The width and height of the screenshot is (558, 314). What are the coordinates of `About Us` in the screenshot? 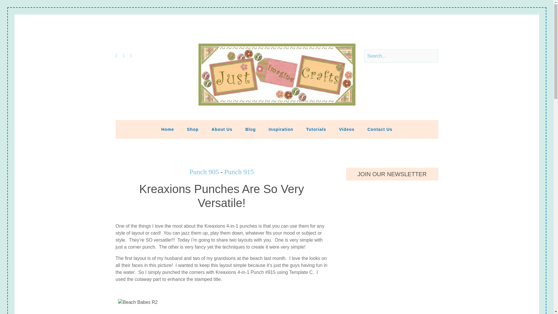 It's located at (222, 129).